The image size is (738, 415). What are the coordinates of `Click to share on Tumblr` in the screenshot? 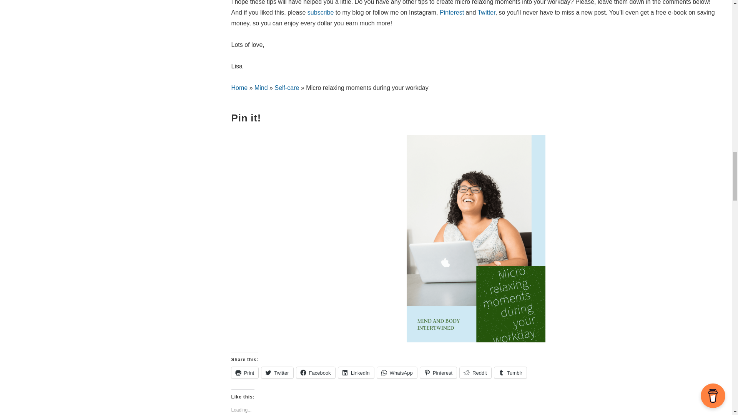 It's located at (510, 372).